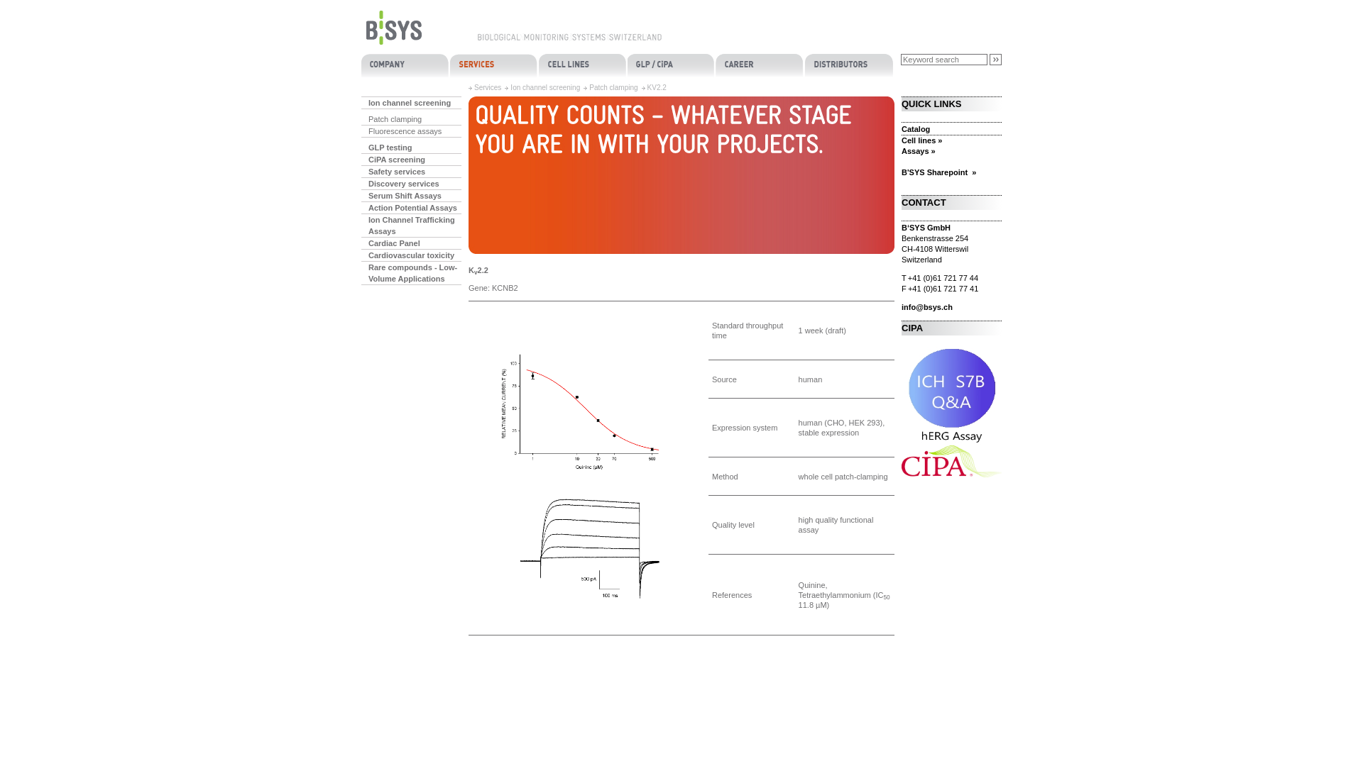  I want to click on Ion Channel Trafficking Assays, so click(411, 226).